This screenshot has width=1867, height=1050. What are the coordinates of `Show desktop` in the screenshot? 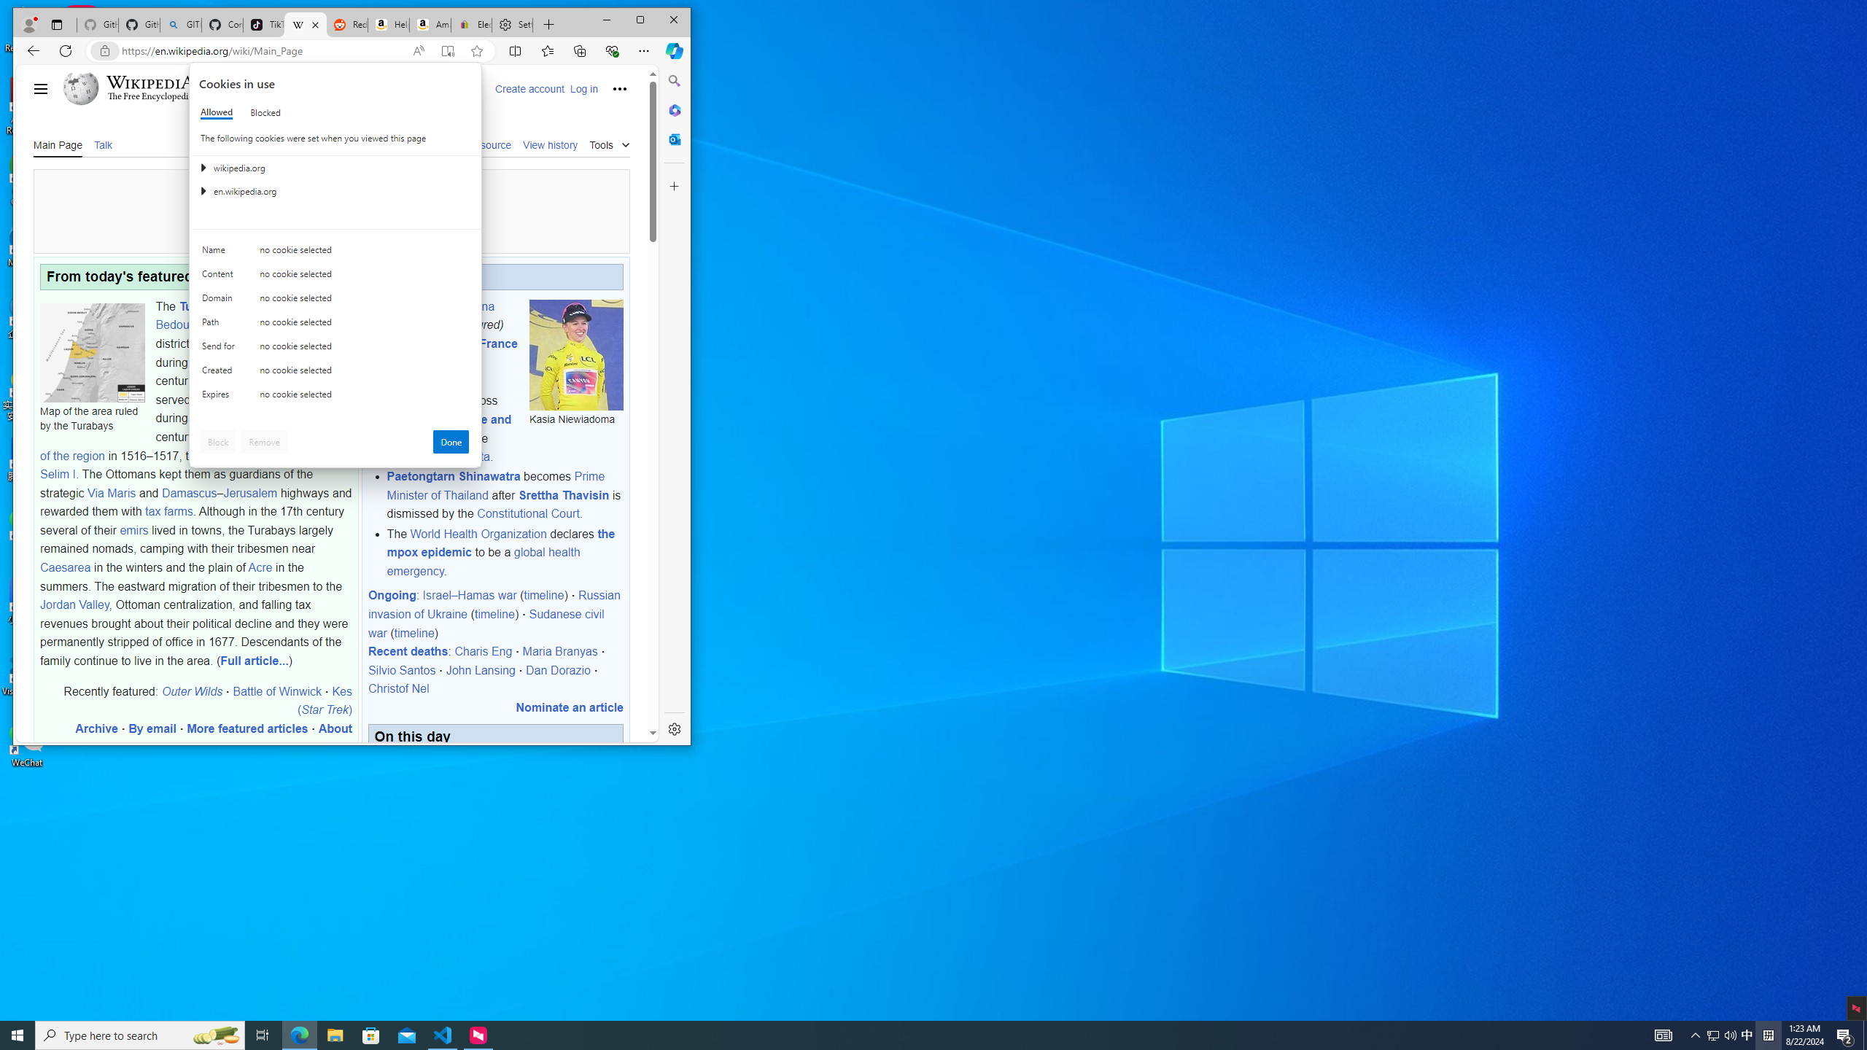 It's located at (1865, 1035).